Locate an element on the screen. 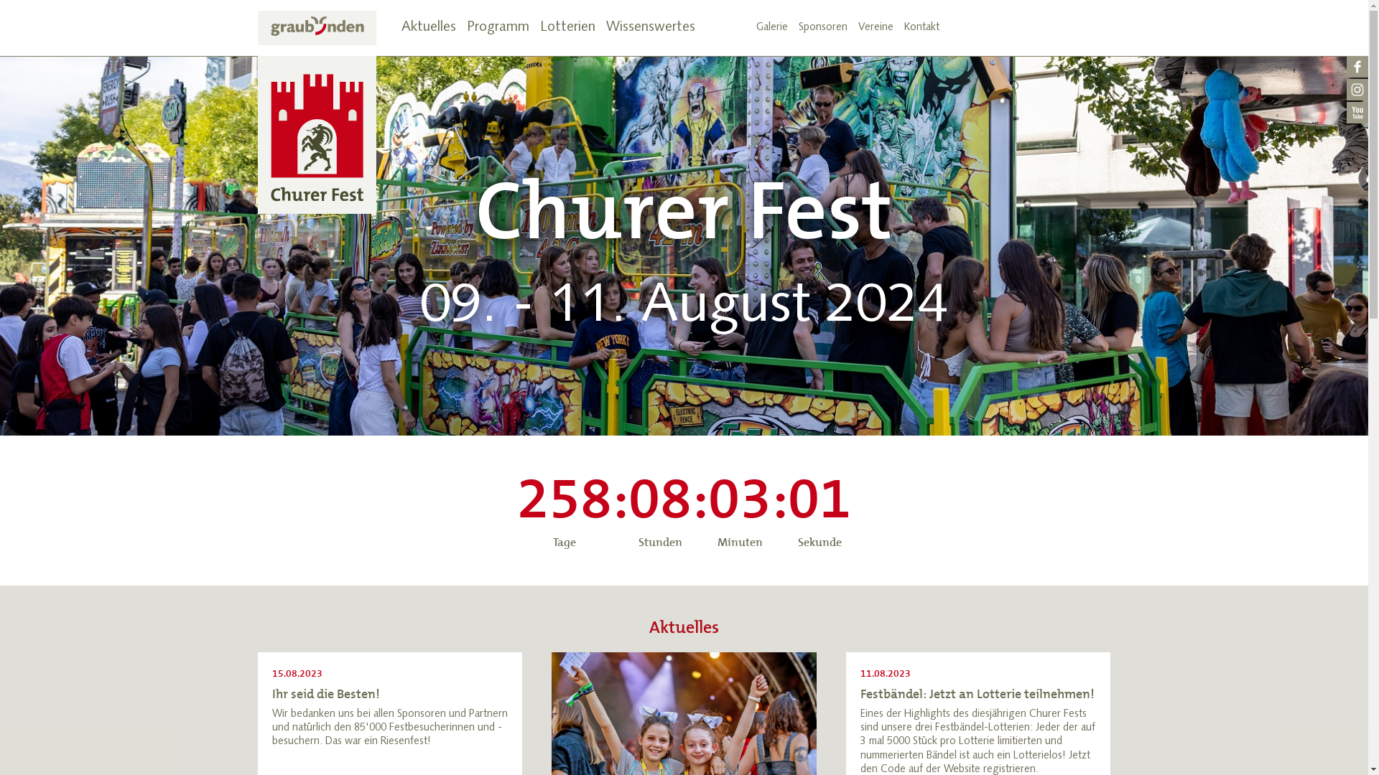 The image size is (1379, 775). zu unserem YouTube-Kanal is located at coordinates (1357, 113).